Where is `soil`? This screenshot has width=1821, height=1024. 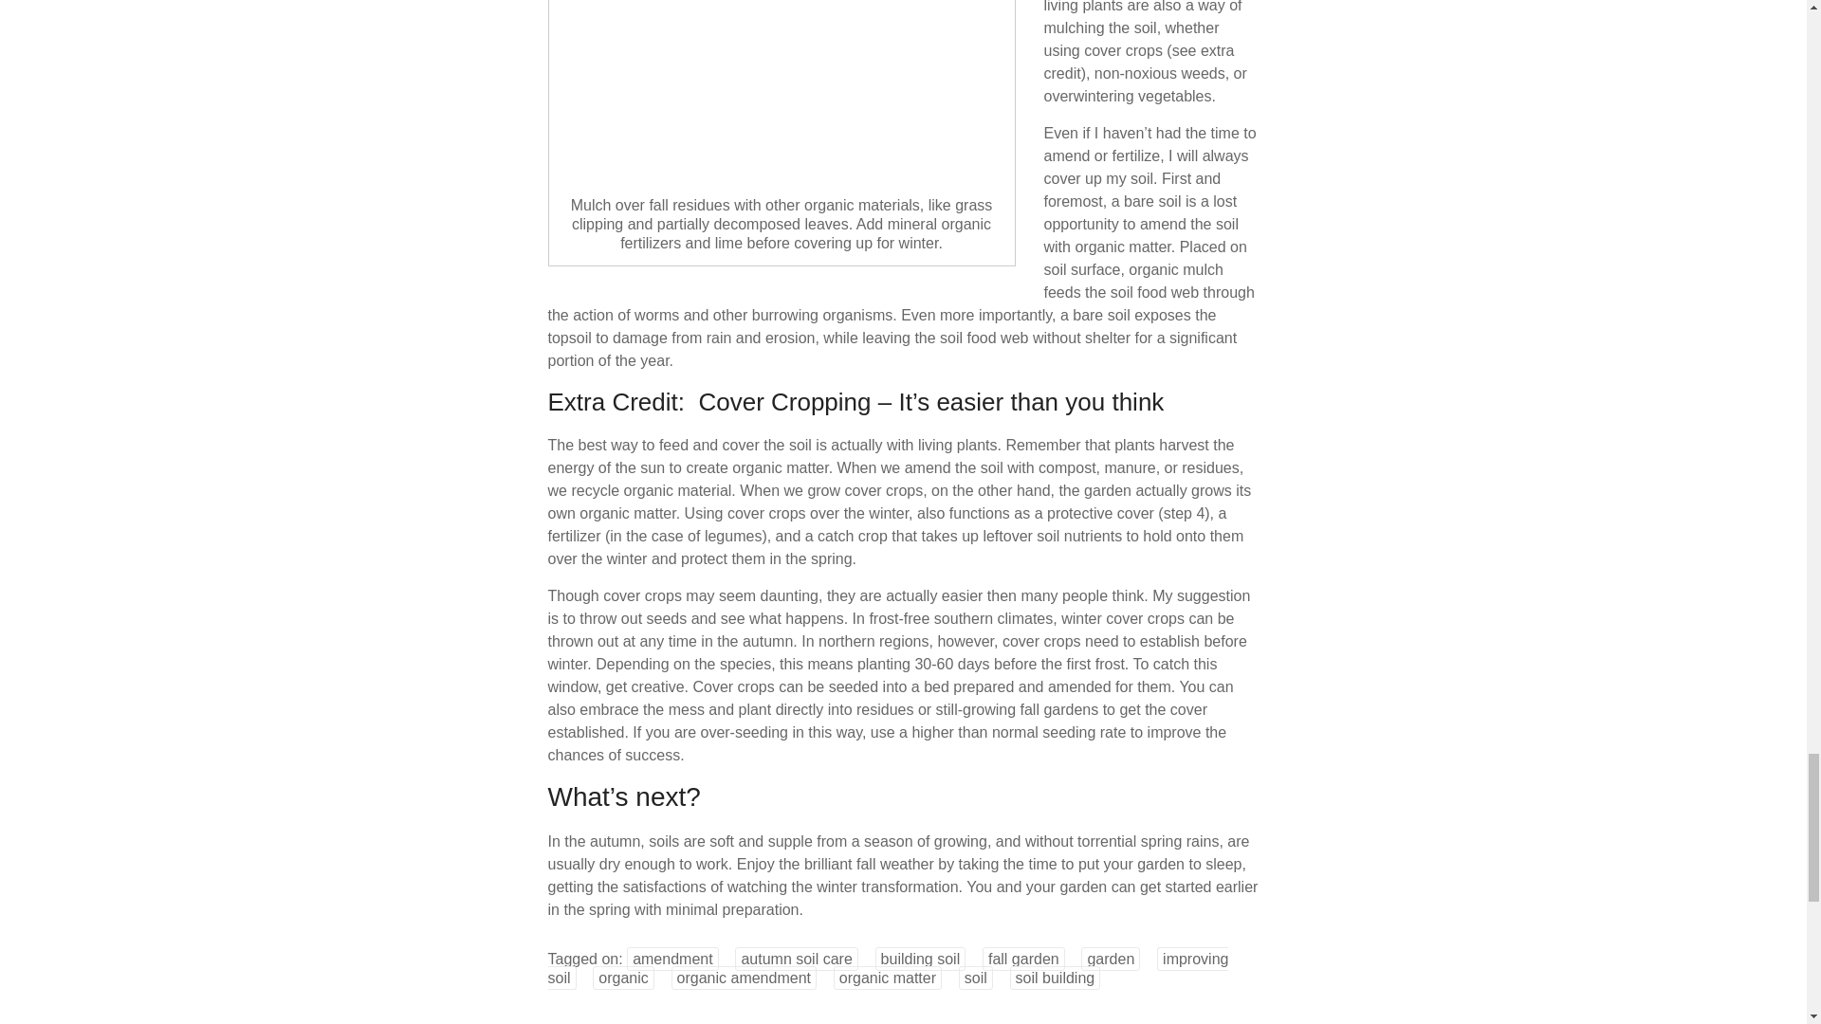
soil is located at coordinates (975, 978).